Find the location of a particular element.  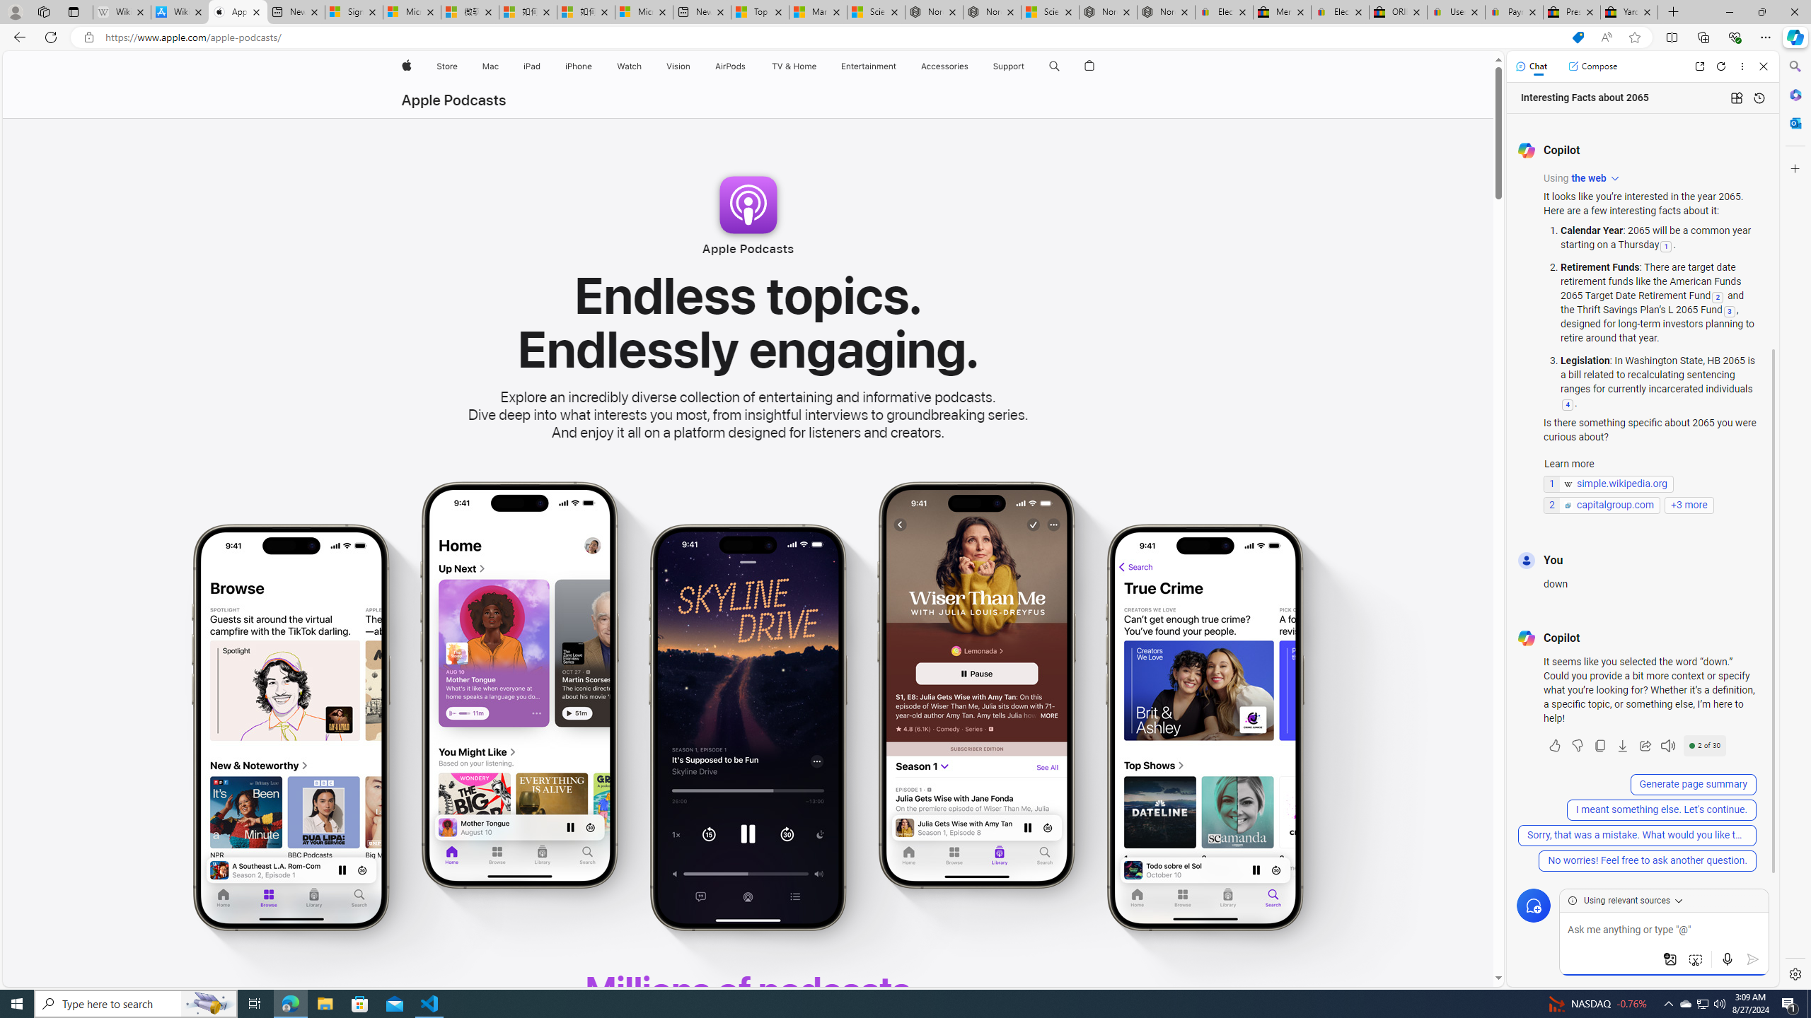

Shopping Bag is located at coordinates (1089, 66).